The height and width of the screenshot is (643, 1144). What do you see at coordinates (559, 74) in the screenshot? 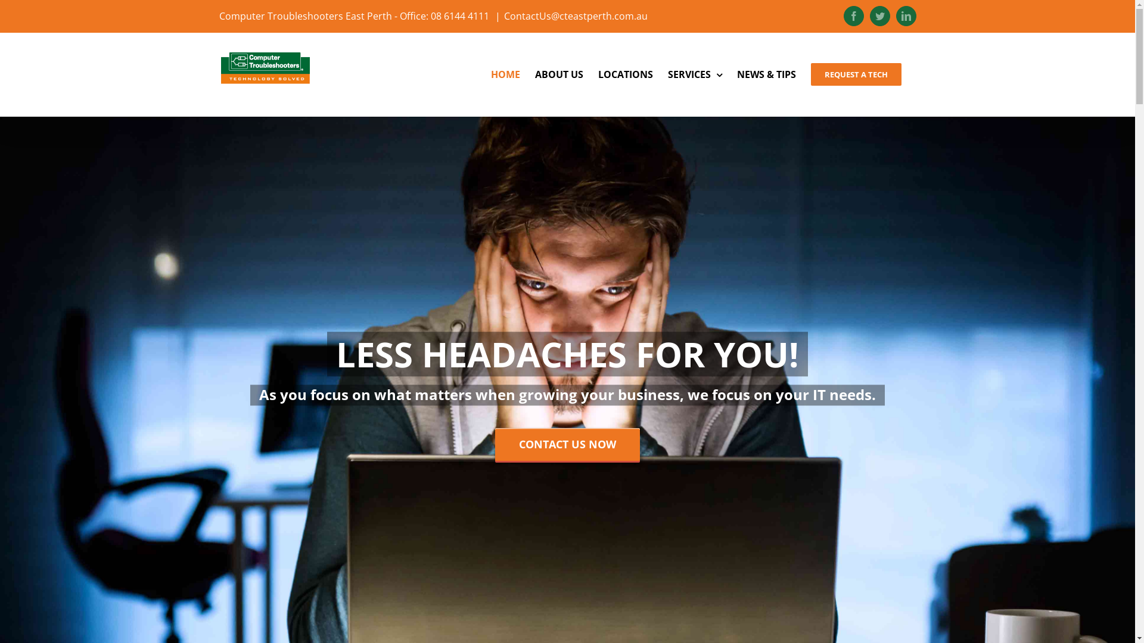
I see `ABOUT US` at bounding box center [559, 74].